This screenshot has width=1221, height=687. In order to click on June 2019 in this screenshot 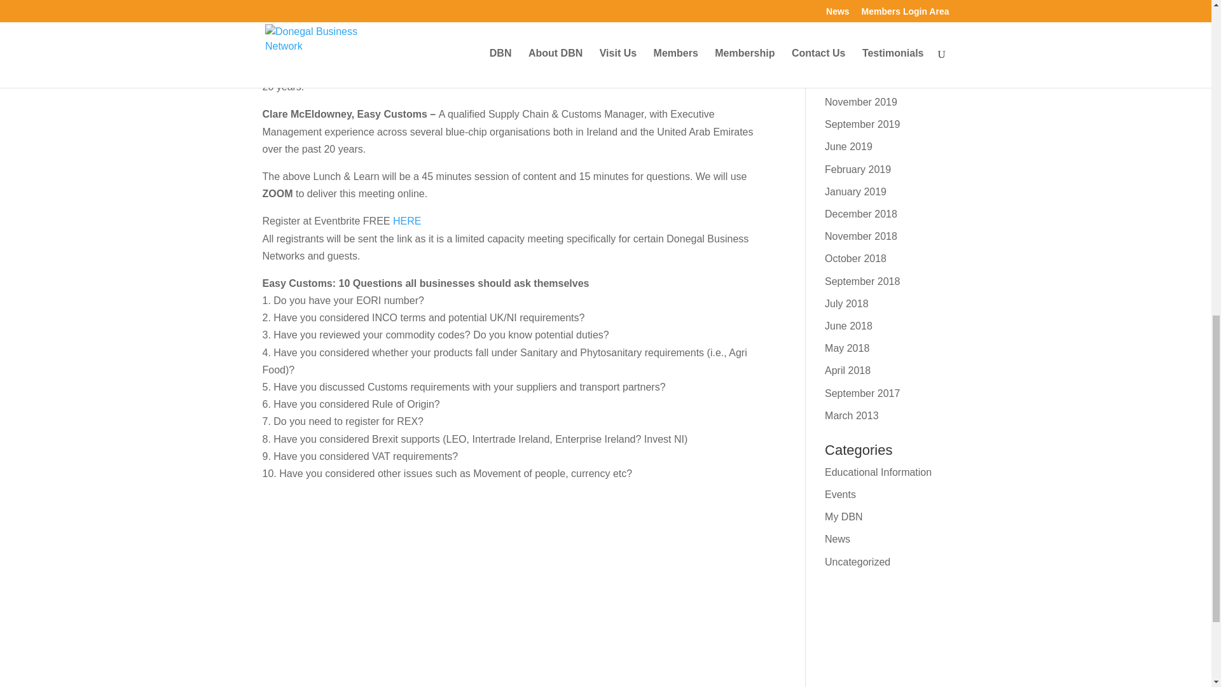, I will do `click(848, 146)`.